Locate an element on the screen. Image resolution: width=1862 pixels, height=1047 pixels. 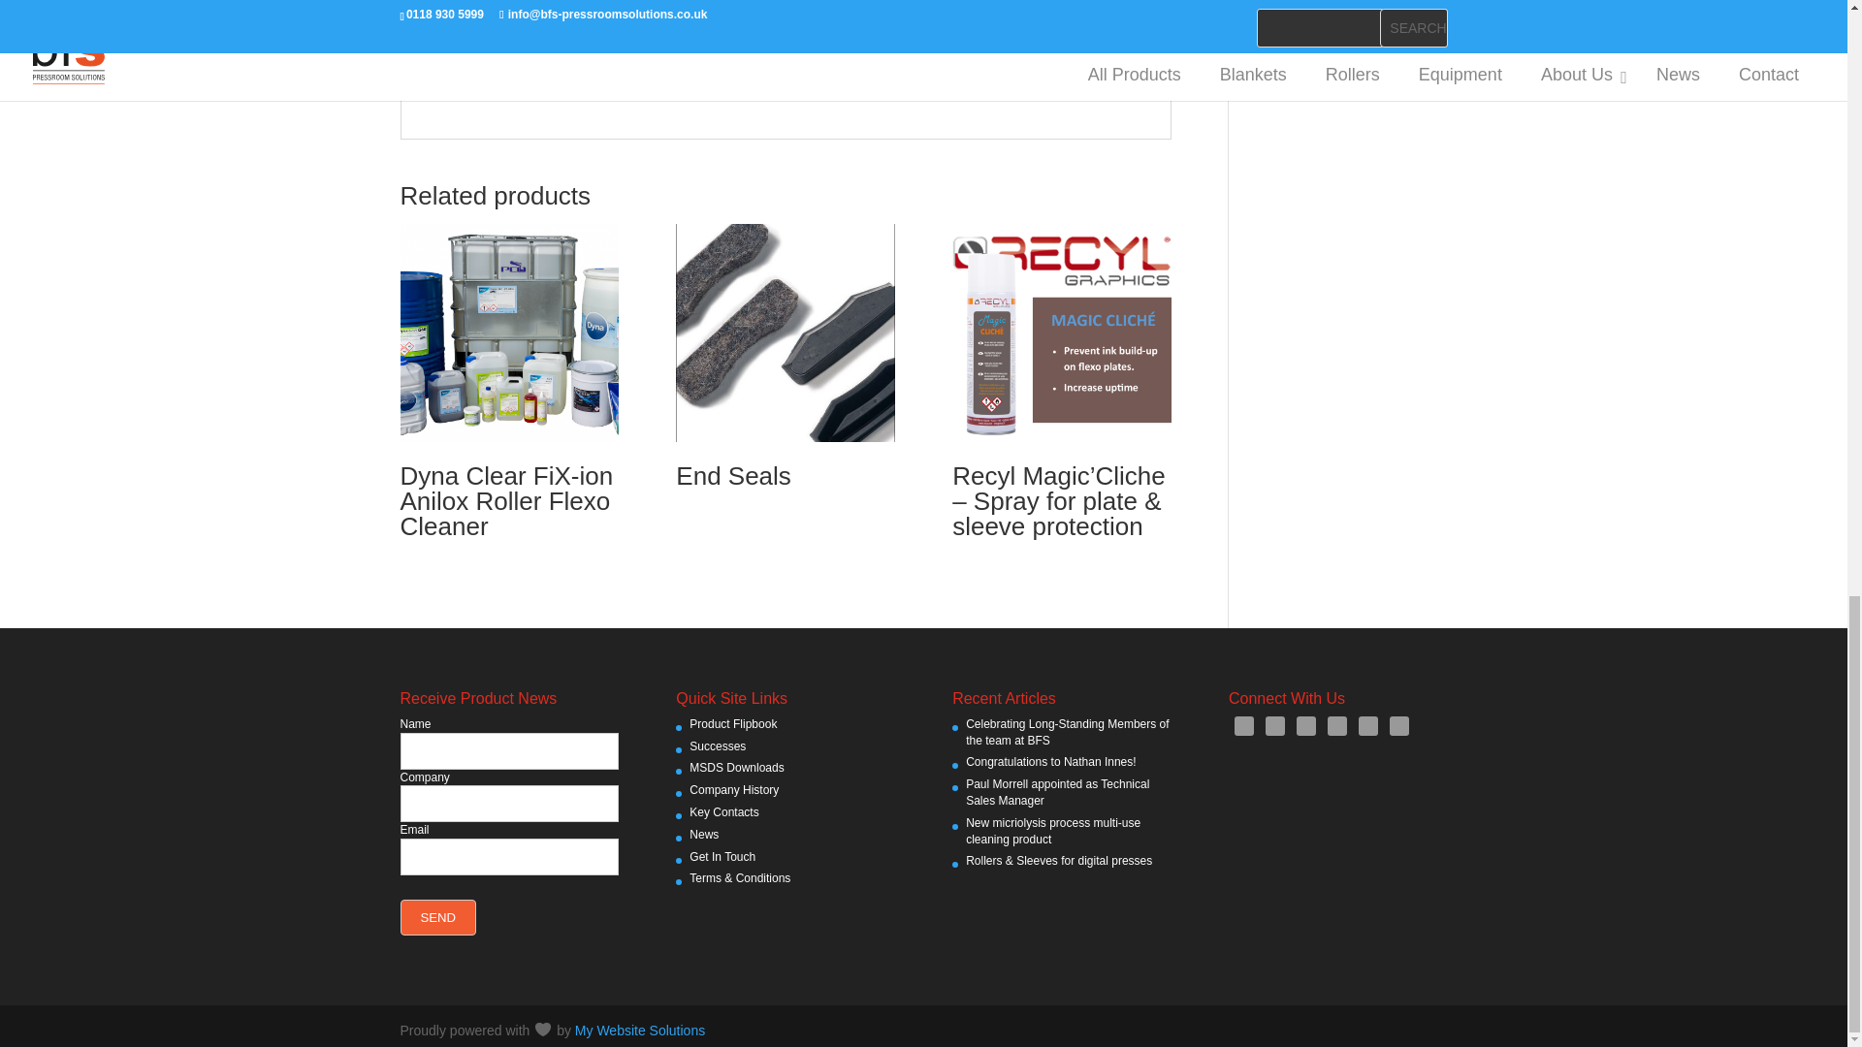
LinkedIn is located at coordinates (1305, 725).